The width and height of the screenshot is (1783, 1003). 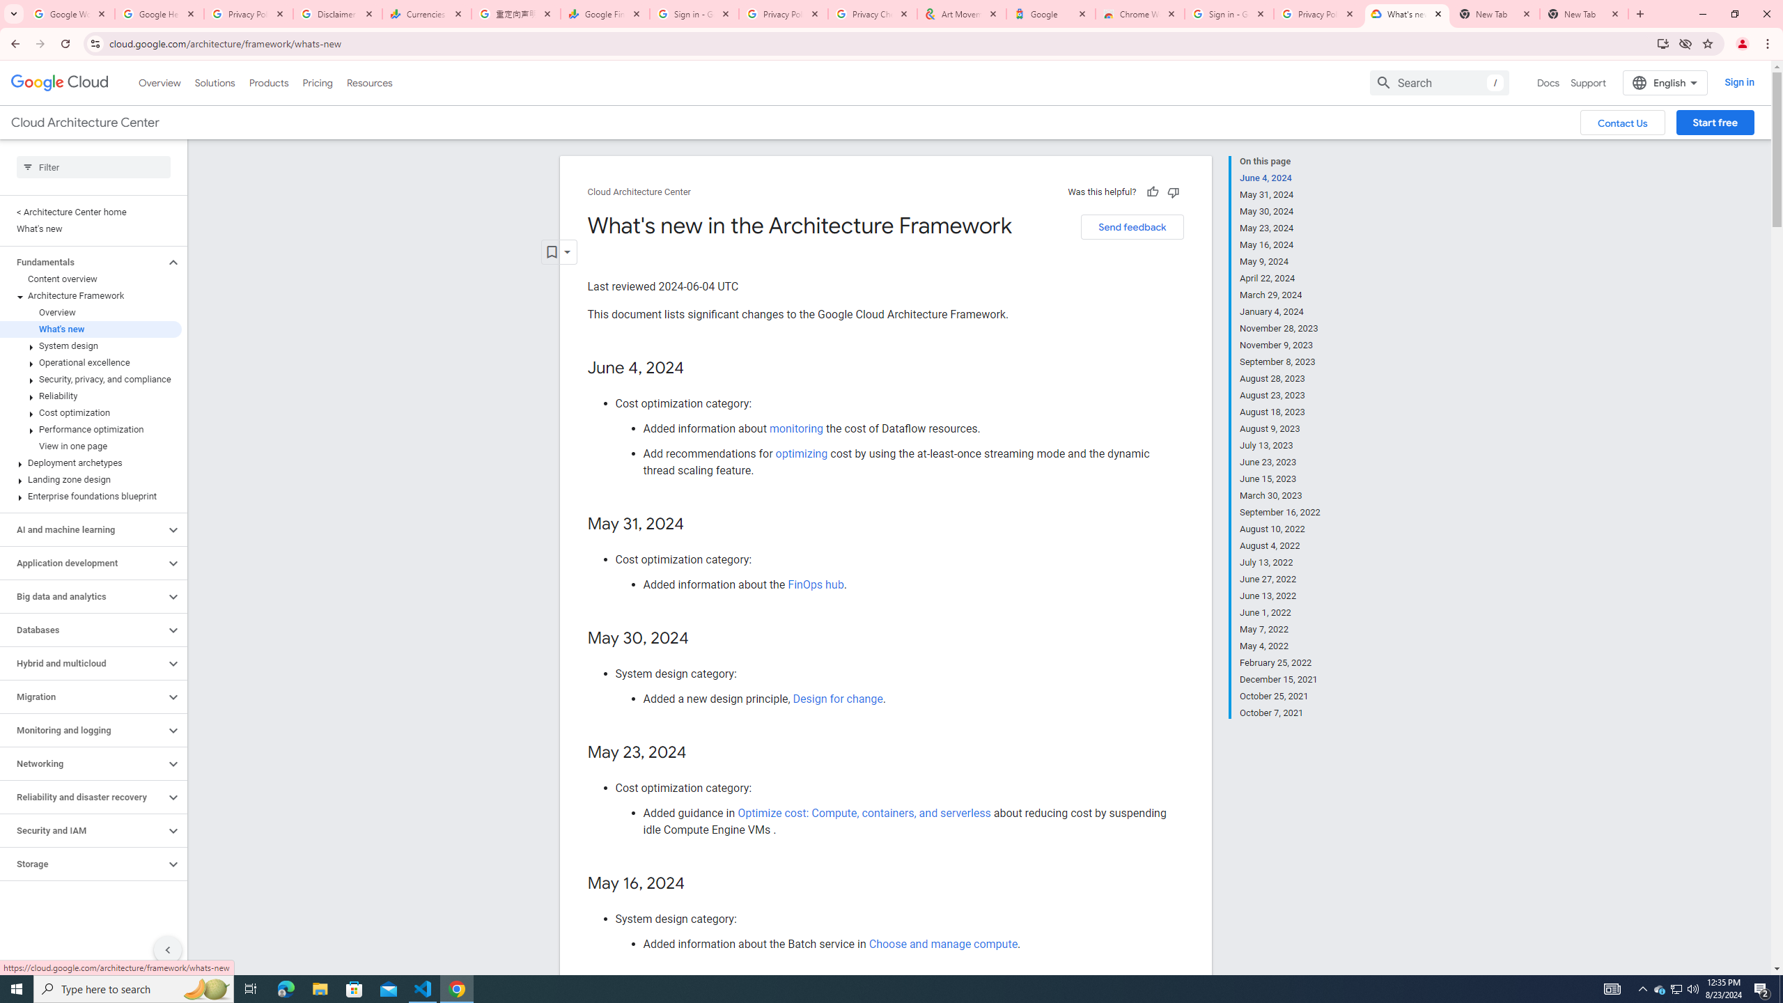 I want to click on Currencies - Google Finance, so click(x=427, y=14).